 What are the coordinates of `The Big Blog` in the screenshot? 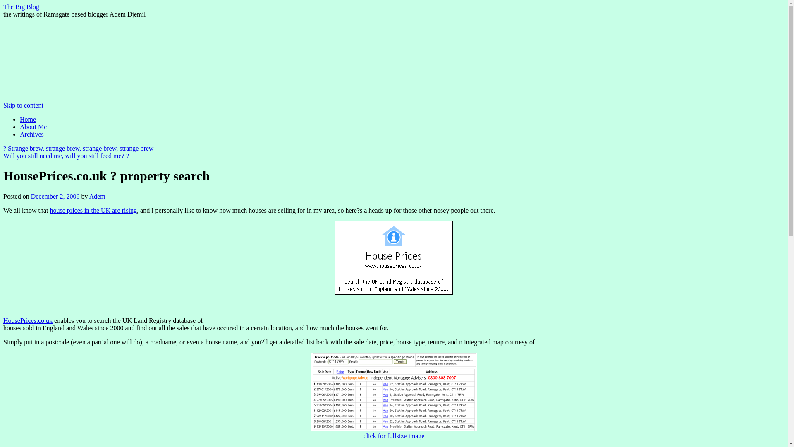 It's located at (21, 7).